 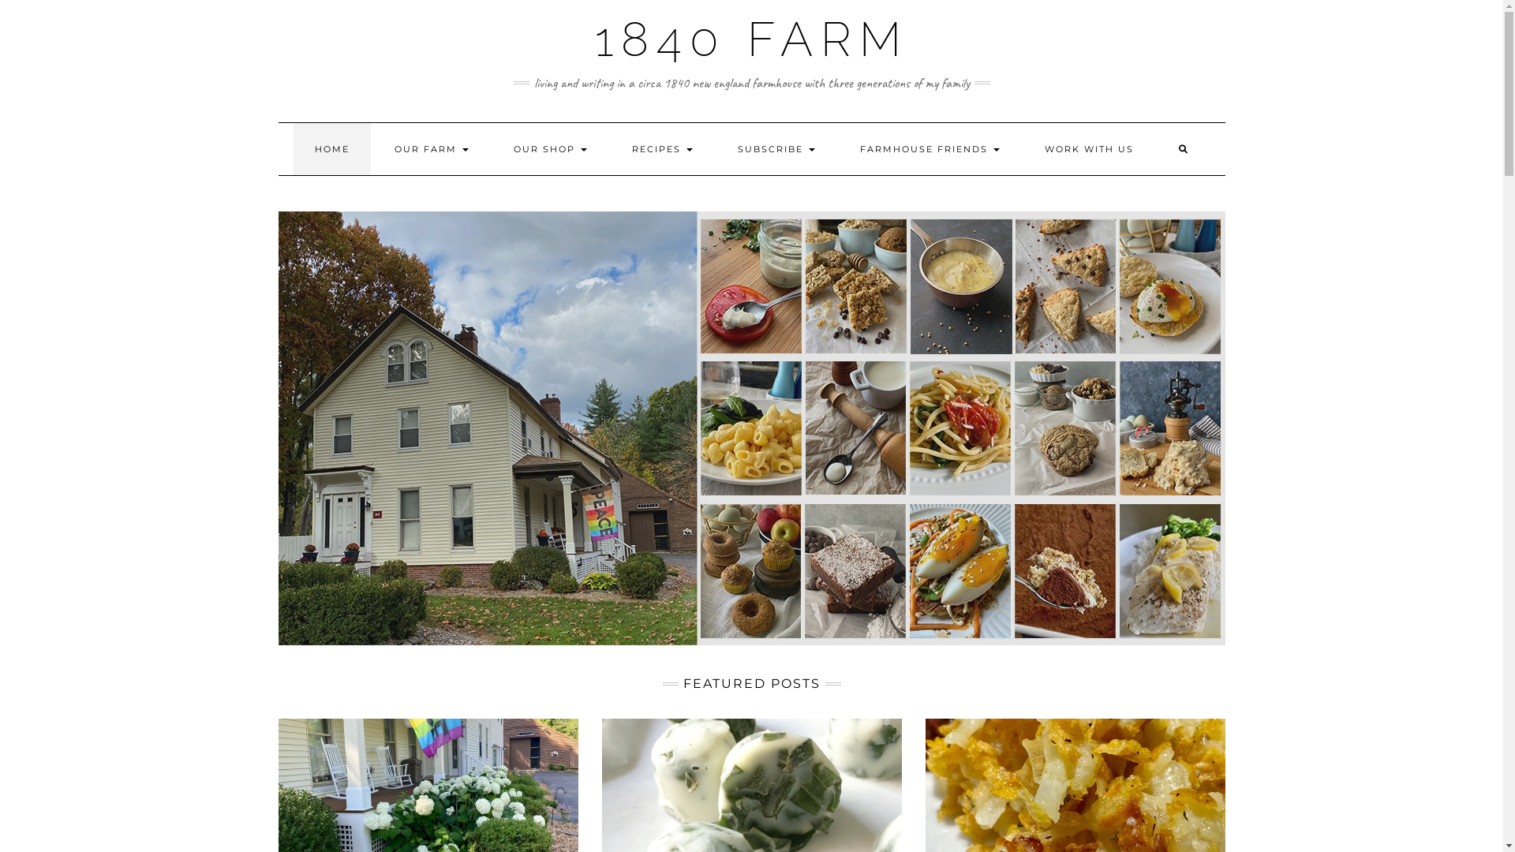 I want to click on FARMHOUSE FRIENDS, so click(x=930, y=148).